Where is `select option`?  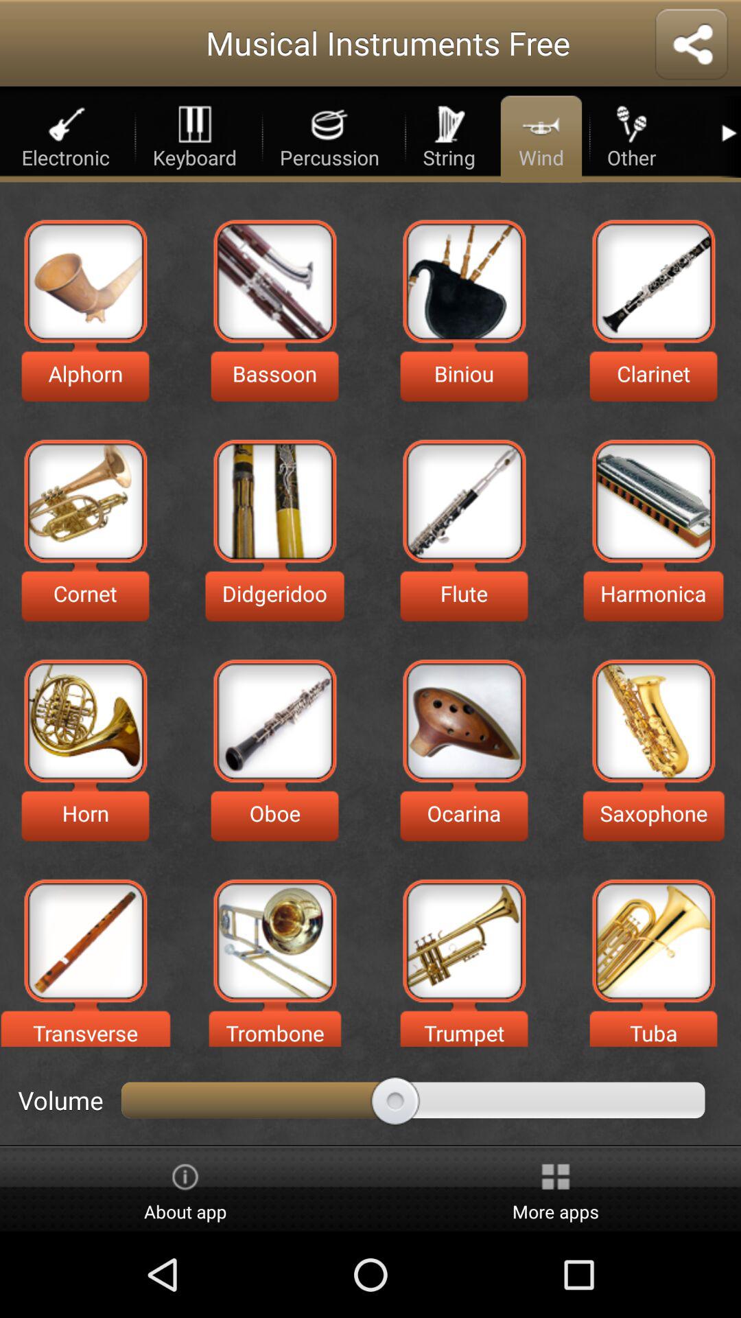 select option is located at coordinates (85, 940).